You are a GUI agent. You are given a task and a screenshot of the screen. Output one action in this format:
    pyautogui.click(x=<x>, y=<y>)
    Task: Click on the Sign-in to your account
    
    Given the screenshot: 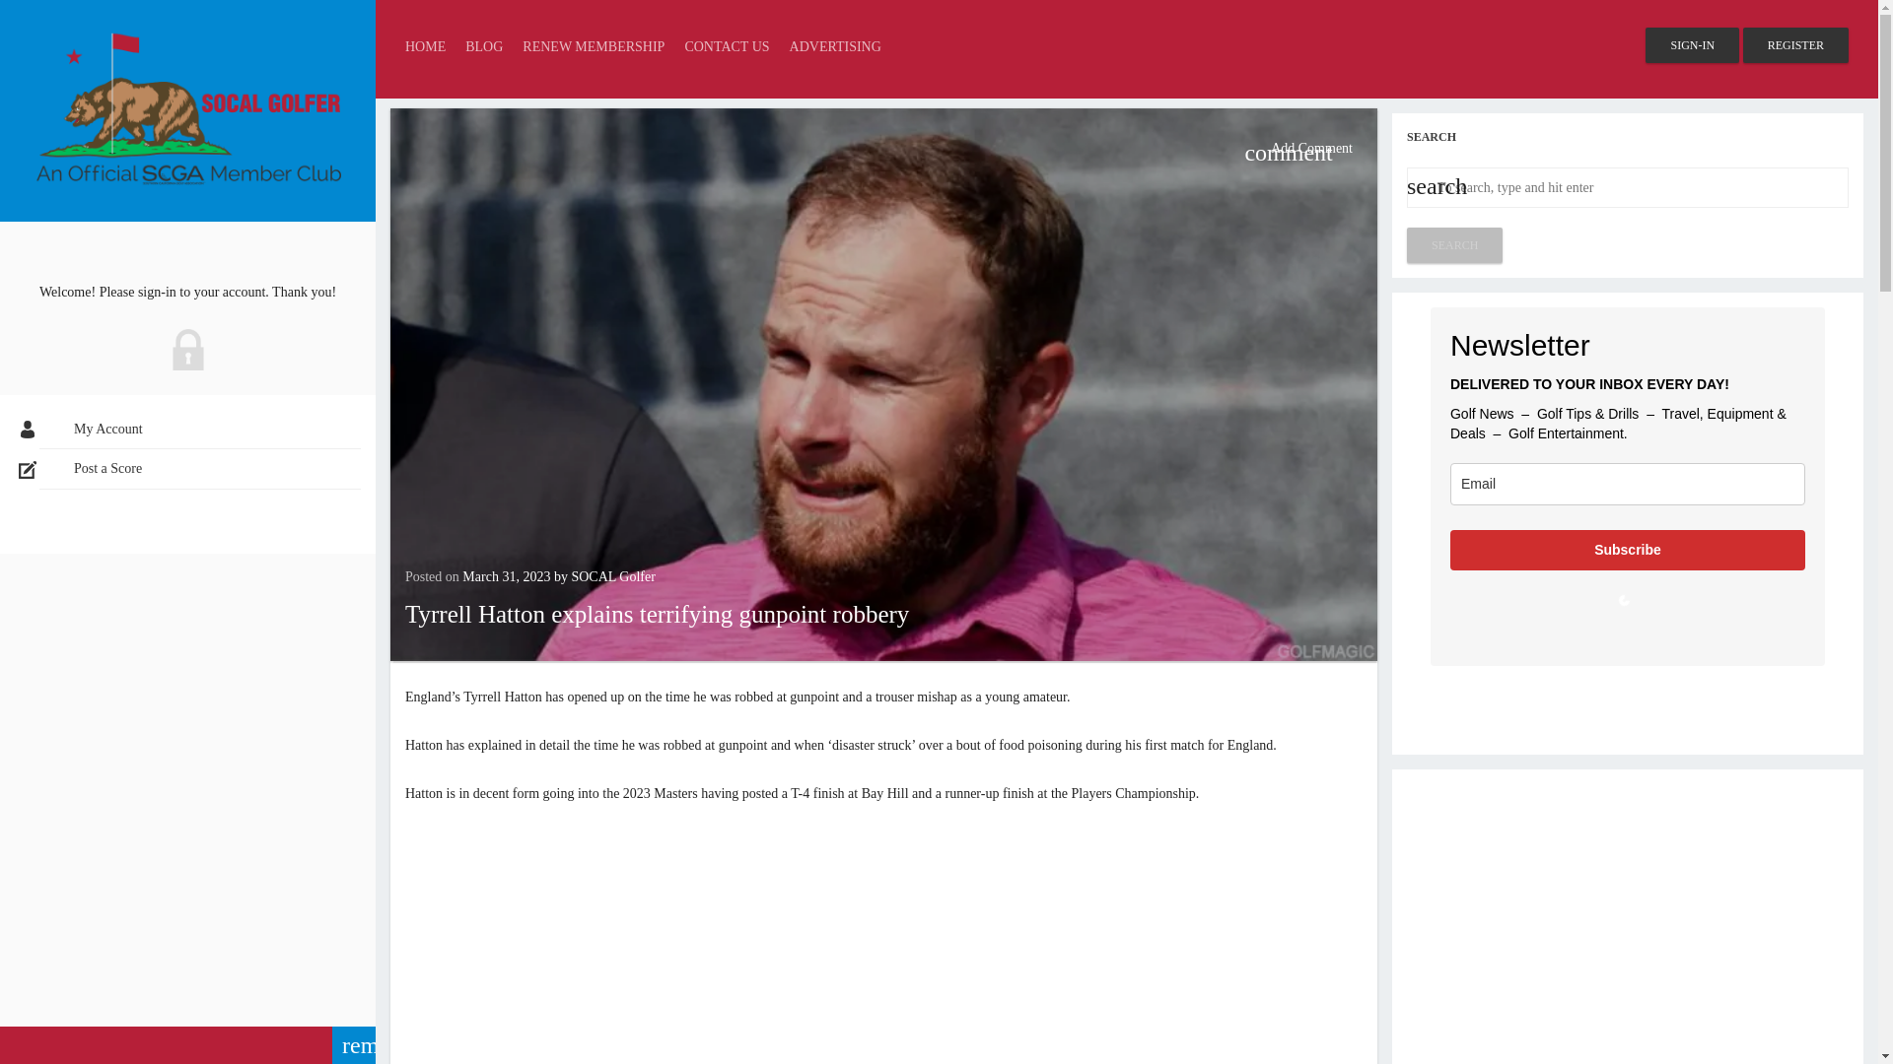 What is the action you would take?
    pyautogui.click(x=1692, y=45)
    